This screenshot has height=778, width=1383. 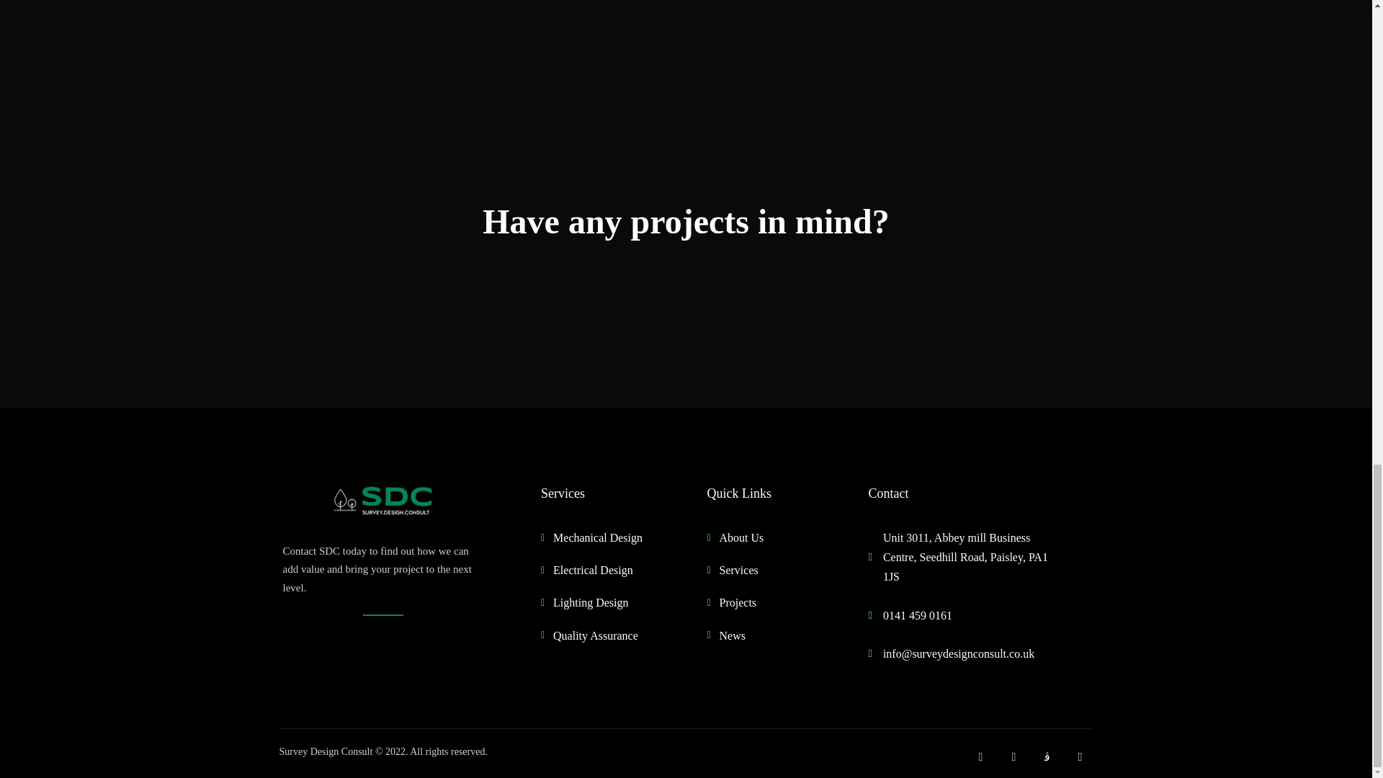 What do you see at coordinates (964, 615) in the screenshot?
I see `0141 459 0161` at bounding box center [964, 615].